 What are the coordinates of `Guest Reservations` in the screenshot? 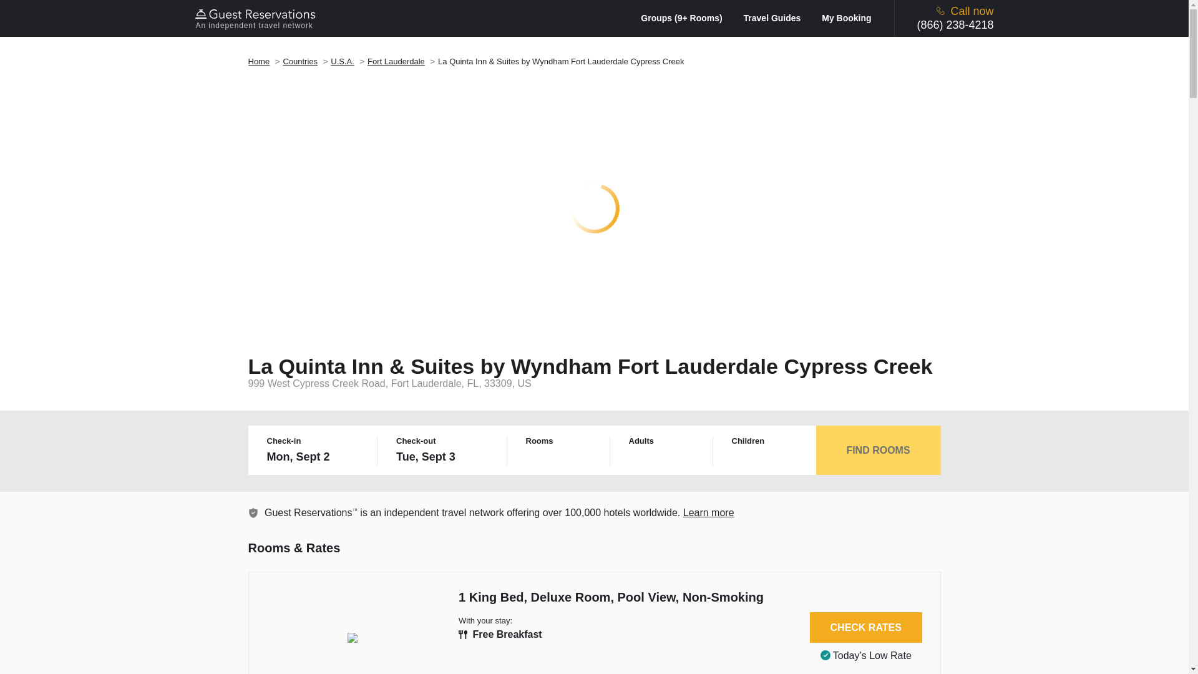 It's located at (257, 18).